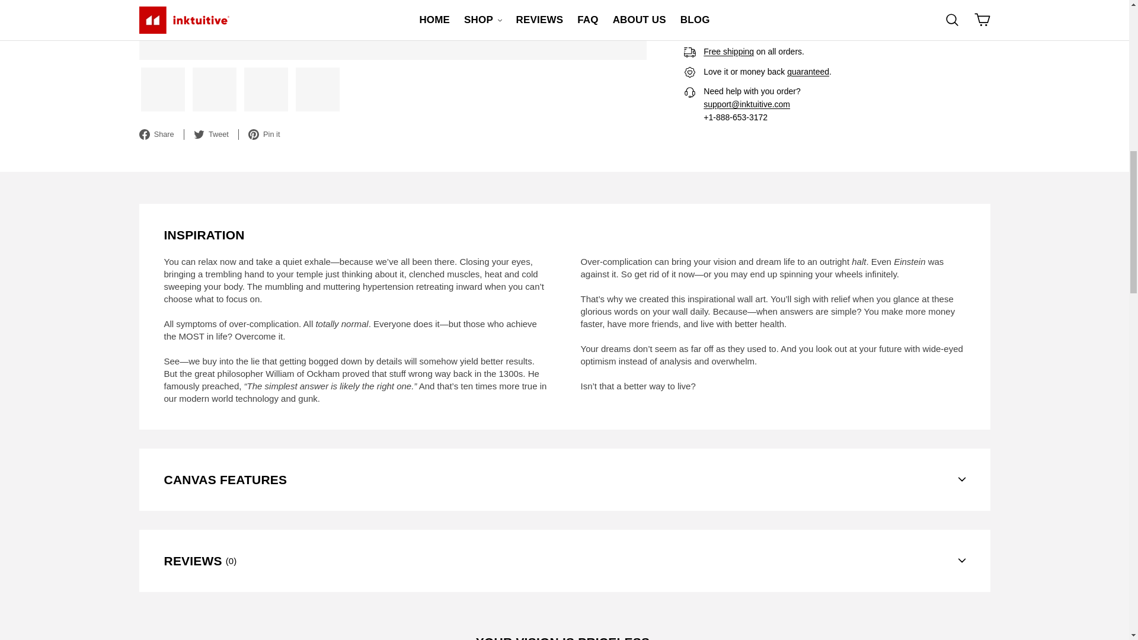  What do you see at coordinates (808, 71) in the screenshot?
I see `Refund Policy` at bounding box center [808, 71].